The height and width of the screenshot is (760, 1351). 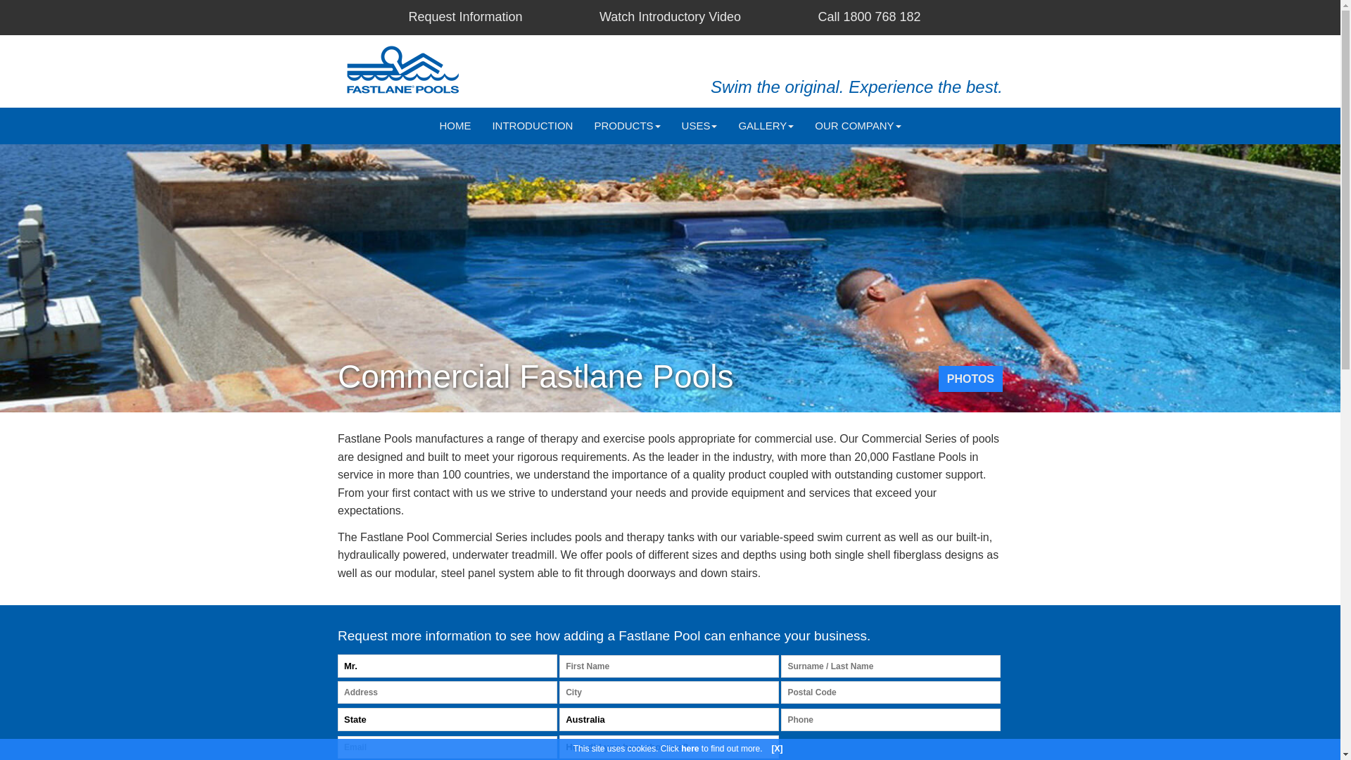 I want to click on PHOTOS, so click(x=971, y=379).